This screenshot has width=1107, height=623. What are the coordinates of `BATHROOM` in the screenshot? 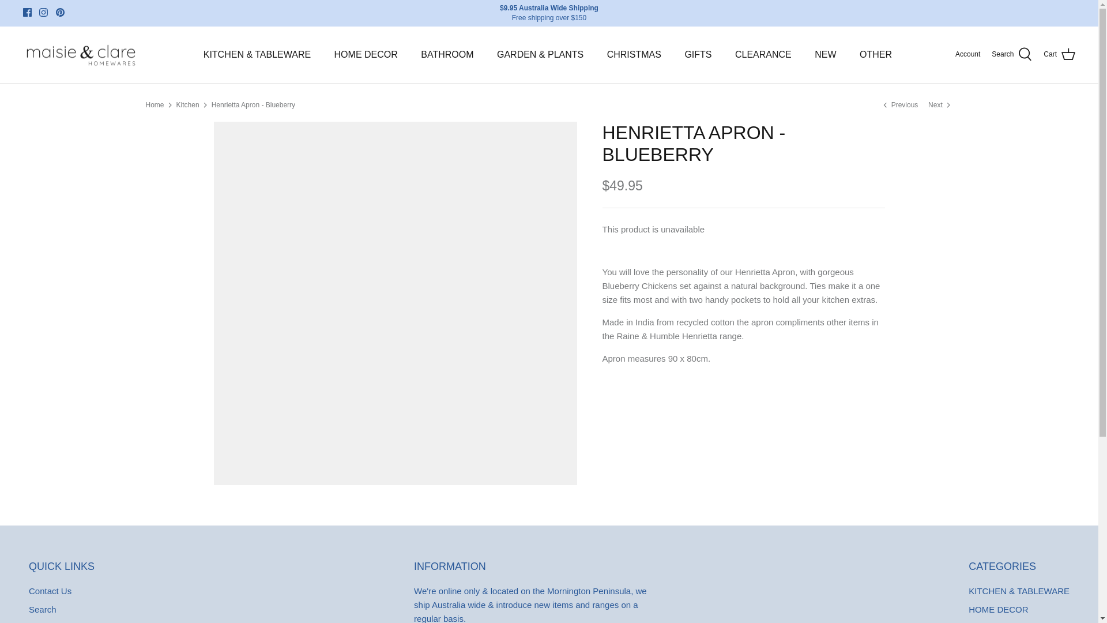 It's located at (447, 54).